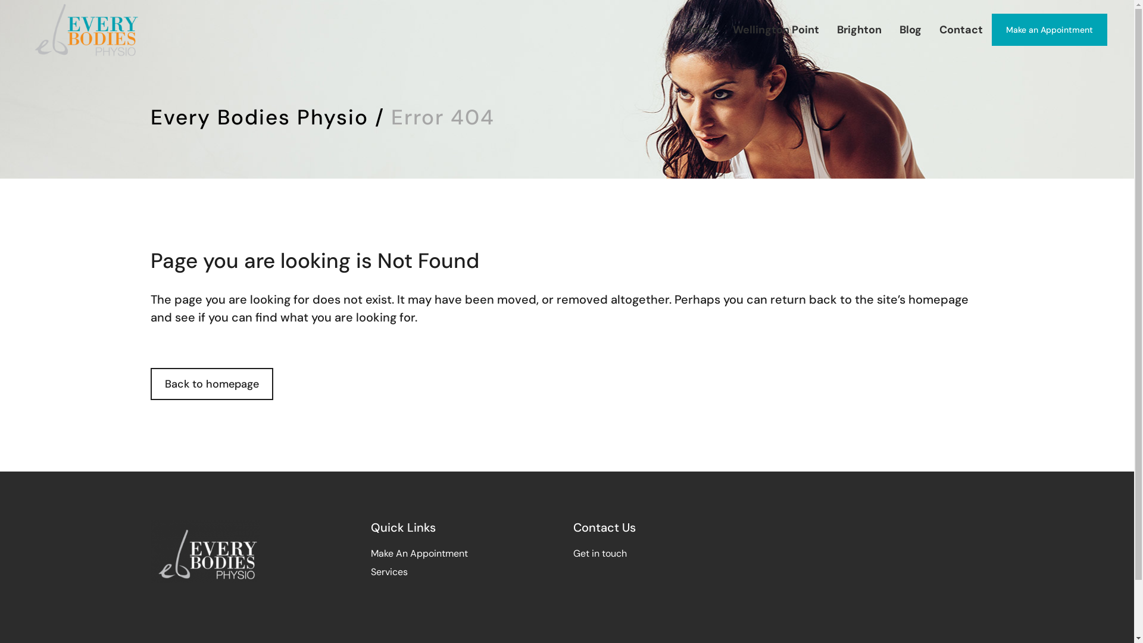  What do you see at coordinates (860, 30) in the screenshot?
I see `Brighton` at bounding box center [860, 30].